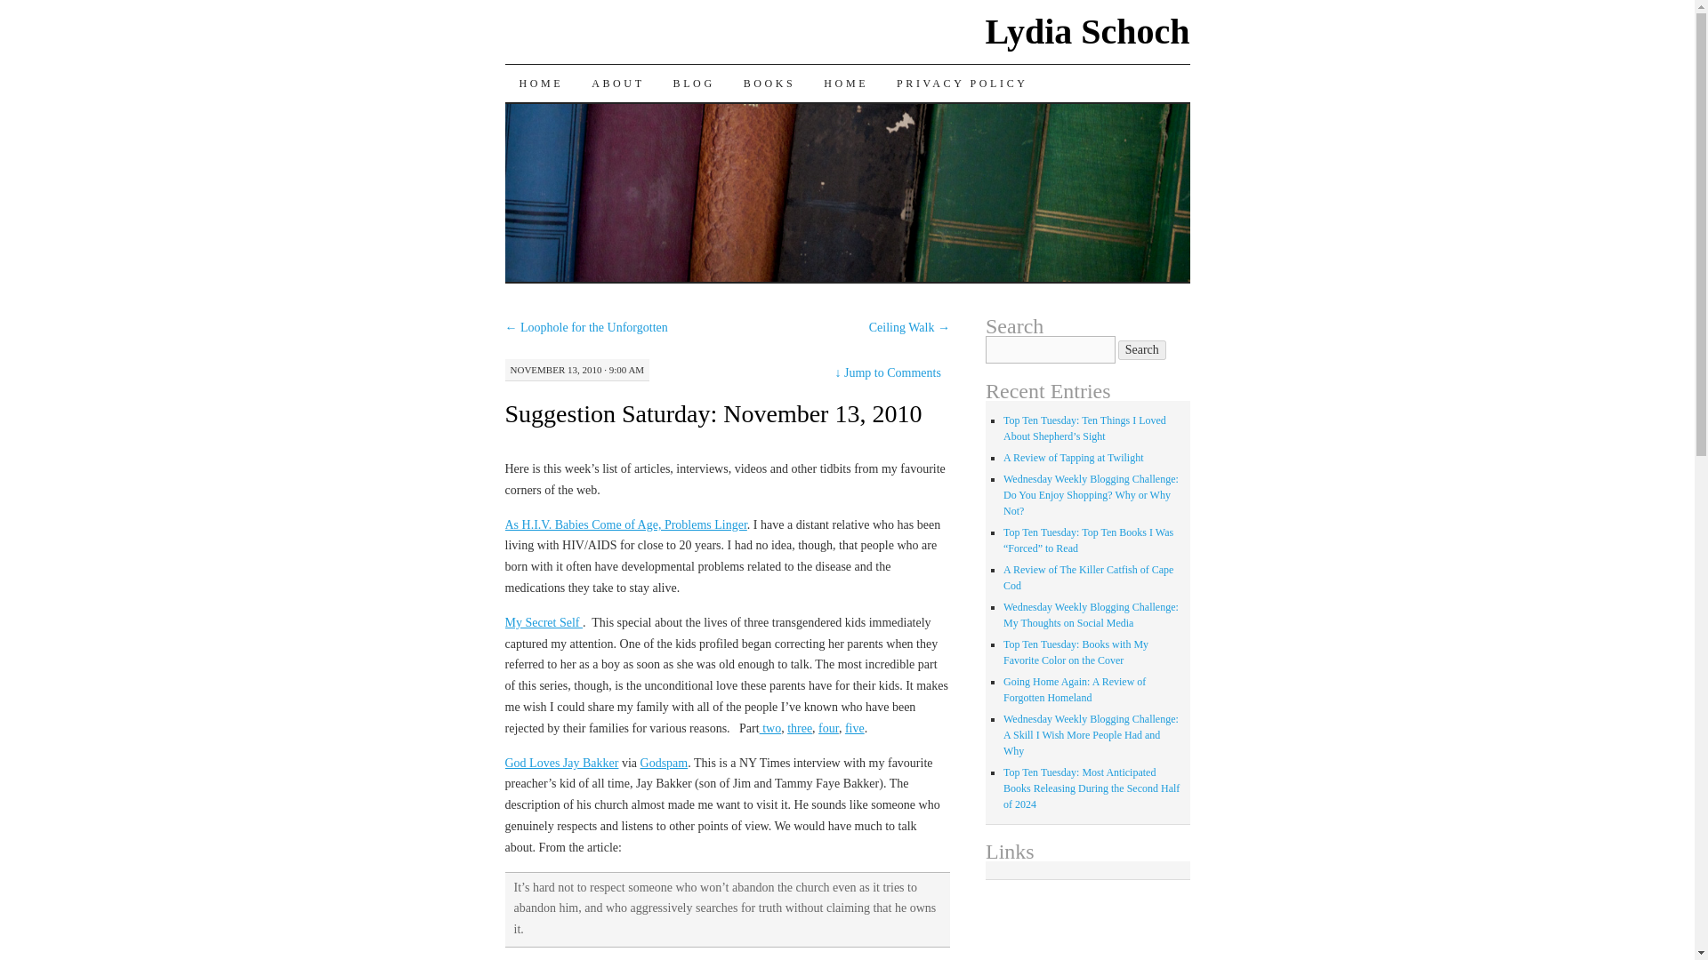 The width and height of the screenshot is (1708, 960). What do you see at coordinates (542, 84) in the screenshot?
I see `HOME` at bounding box center [542, 84].